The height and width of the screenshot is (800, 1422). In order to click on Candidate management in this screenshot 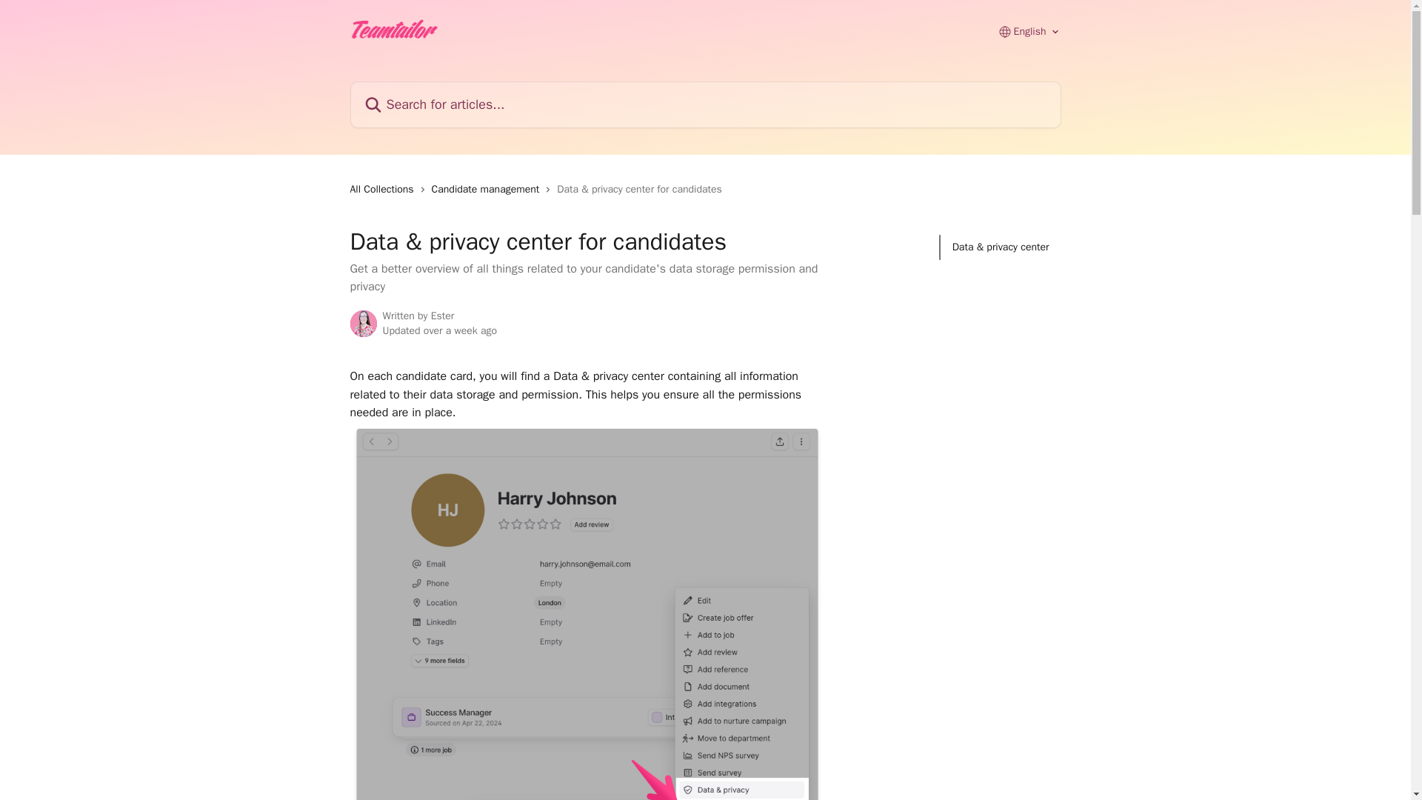, I will do `click(489, 190)`.